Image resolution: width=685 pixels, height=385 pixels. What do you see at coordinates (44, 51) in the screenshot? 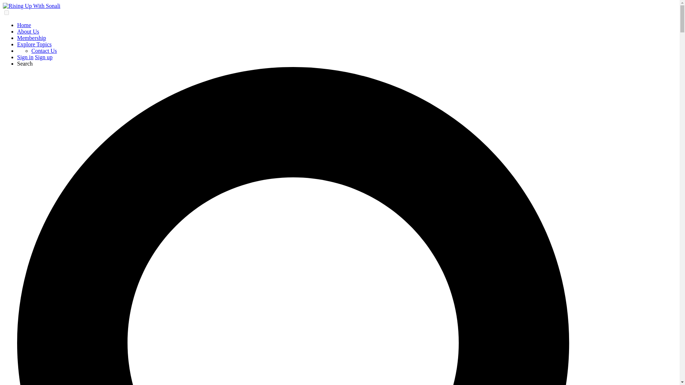
I see `Contact Us` at bounding box center [44, 51].